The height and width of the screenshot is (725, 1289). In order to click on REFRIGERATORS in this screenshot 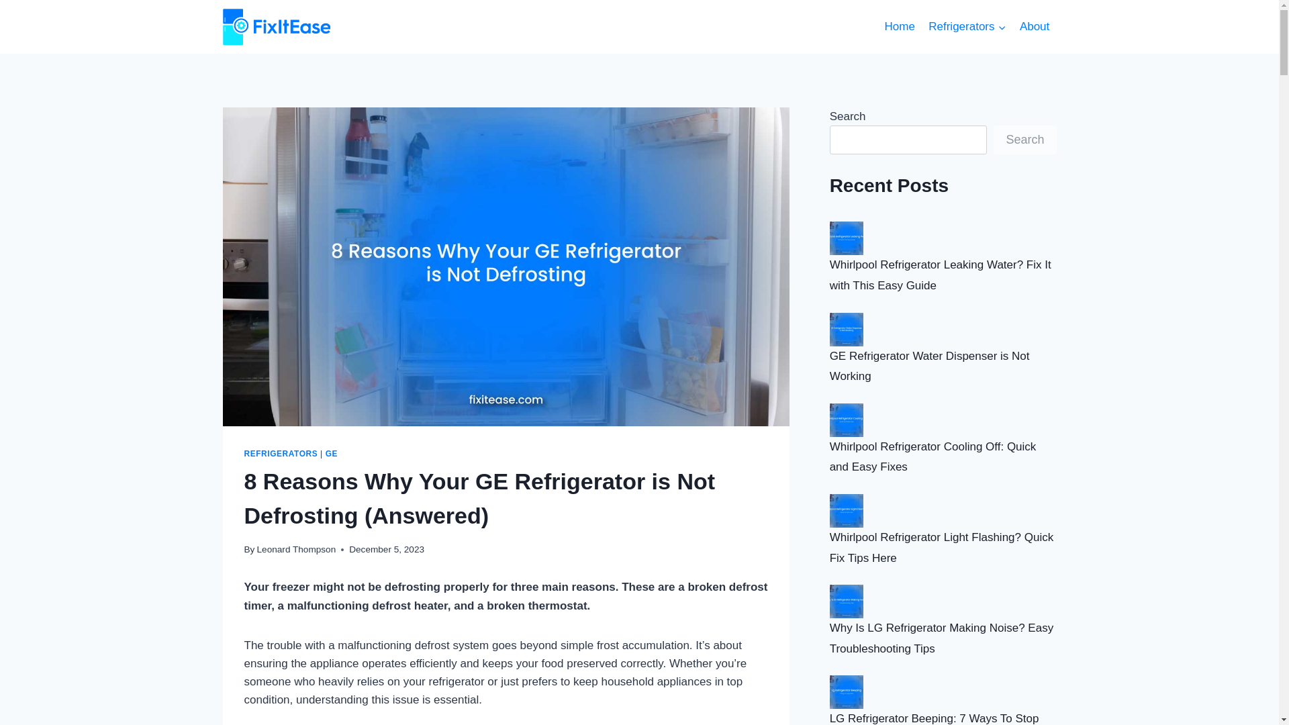, I will do `click(281, 453)`.